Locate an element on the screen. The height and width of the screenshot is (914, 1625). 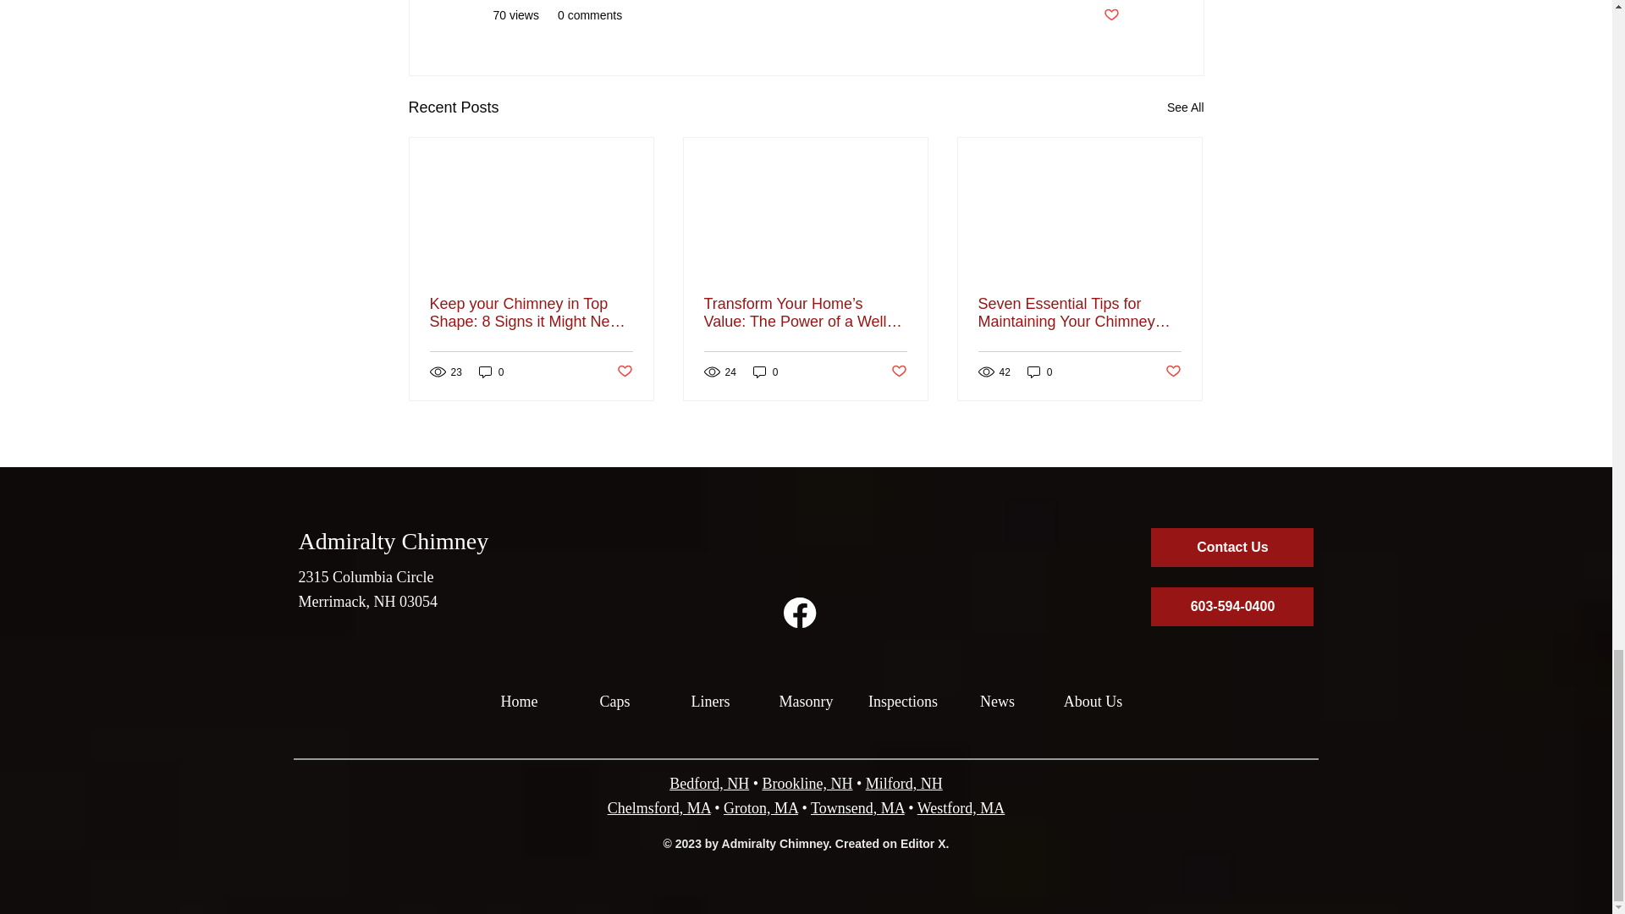
Home is located at coordinates (519, 693).